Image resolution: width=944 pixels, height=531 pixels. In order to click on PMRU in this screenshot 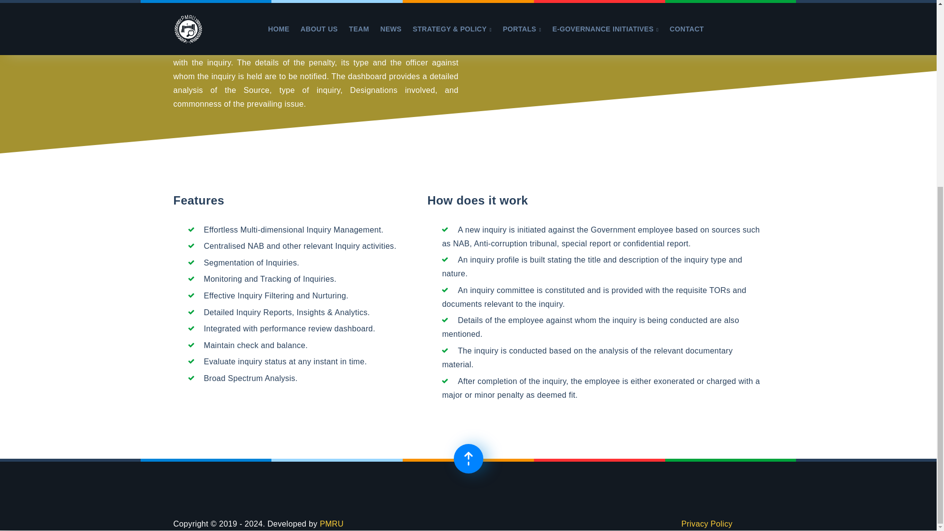, I will do `click(331, 524)`.